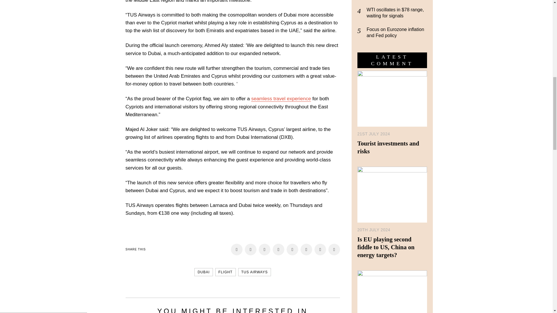 This screenshot has width=557, height=313. I want to click on Messenger, so click(534, 8).